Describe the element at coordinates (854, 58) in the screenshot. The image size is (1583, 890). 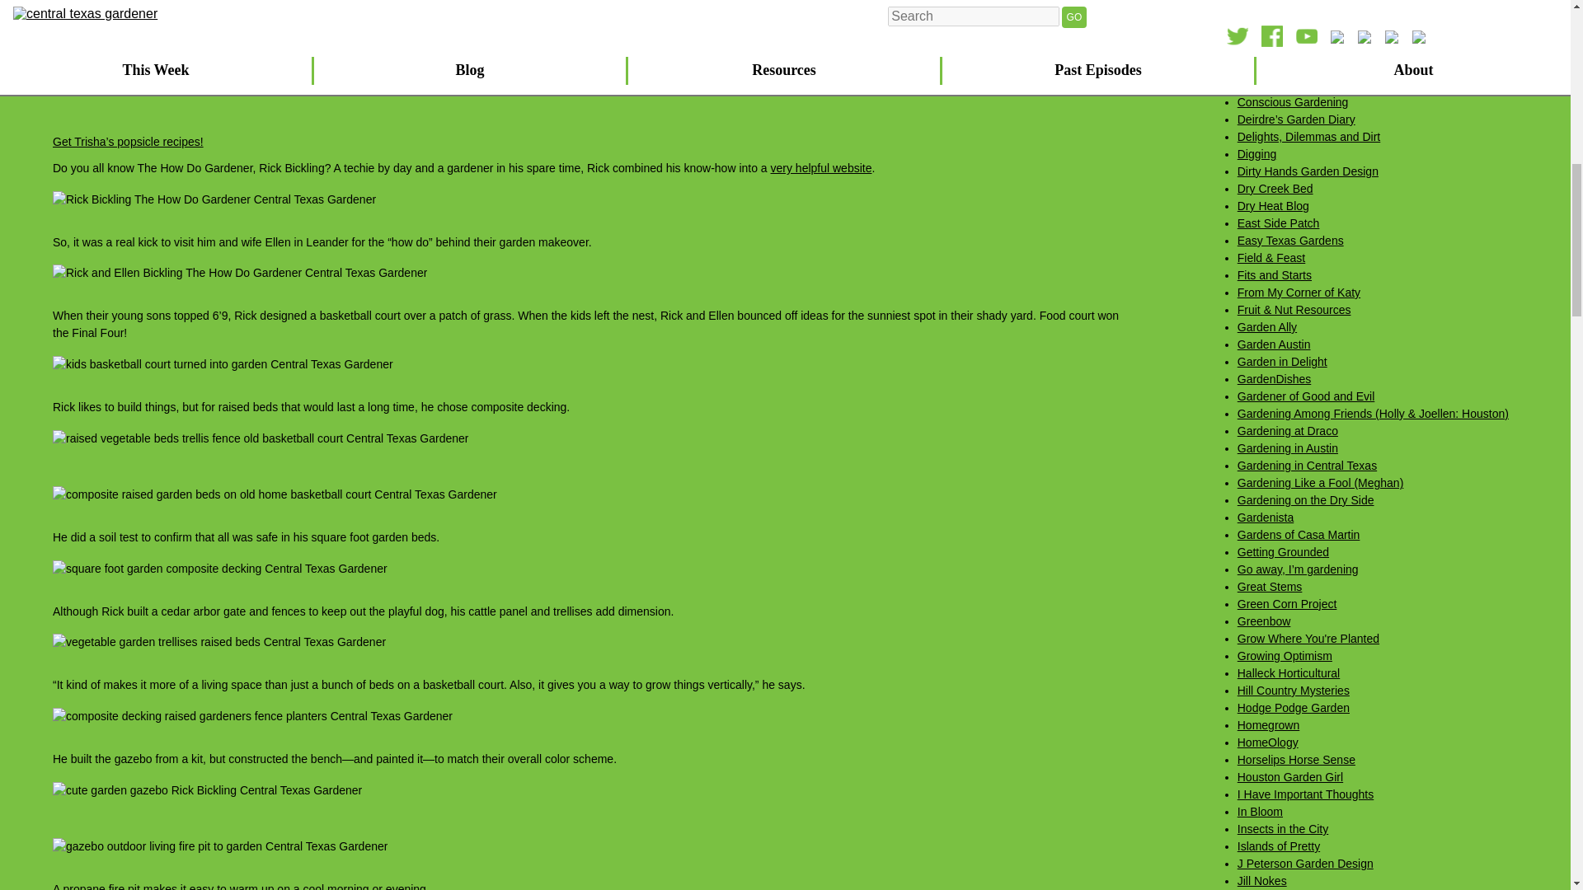
I see `Watch now.` at that location.